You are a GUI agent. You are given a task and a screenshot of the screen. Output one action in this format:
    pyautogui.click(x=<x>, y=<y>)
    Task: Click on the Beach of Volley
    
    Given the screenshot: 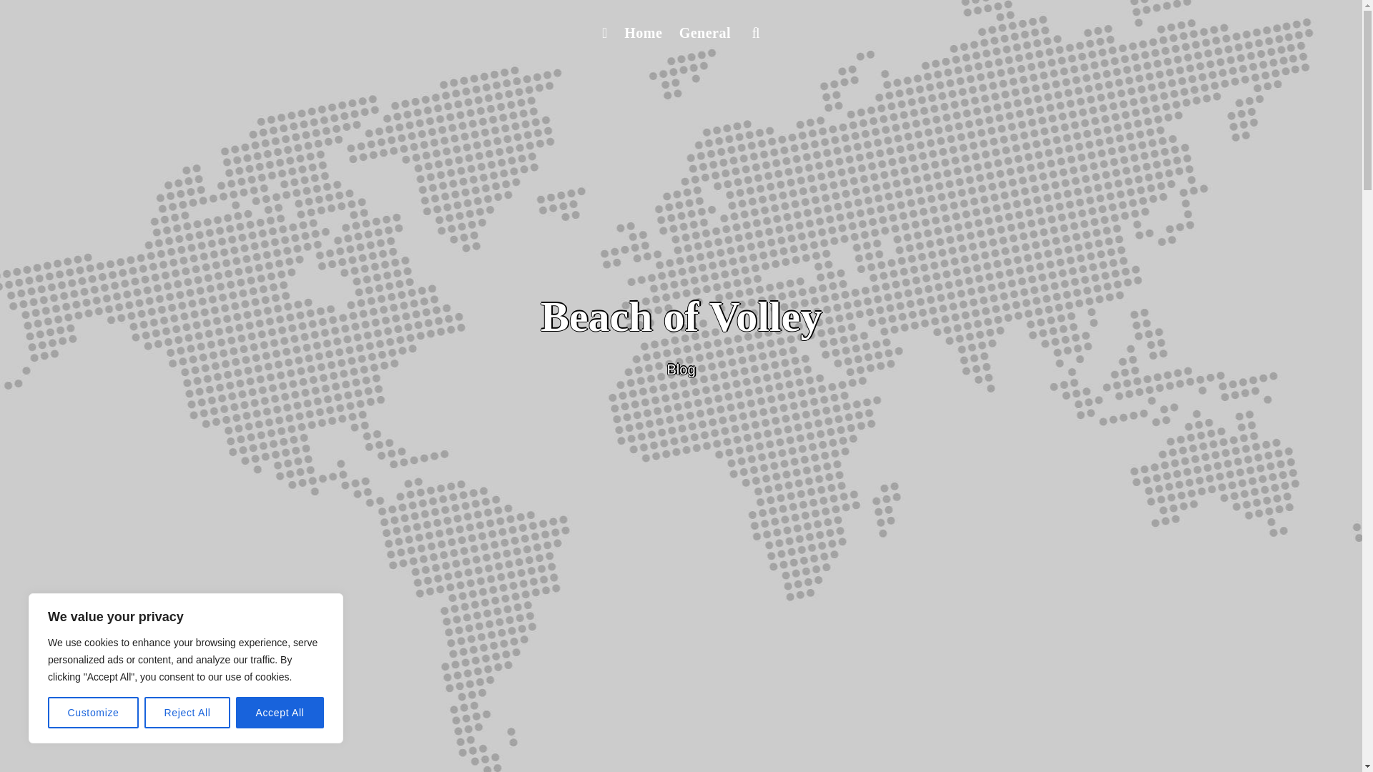 What is the action you would take?
    pyautogui.click(x=681, y=317)
    